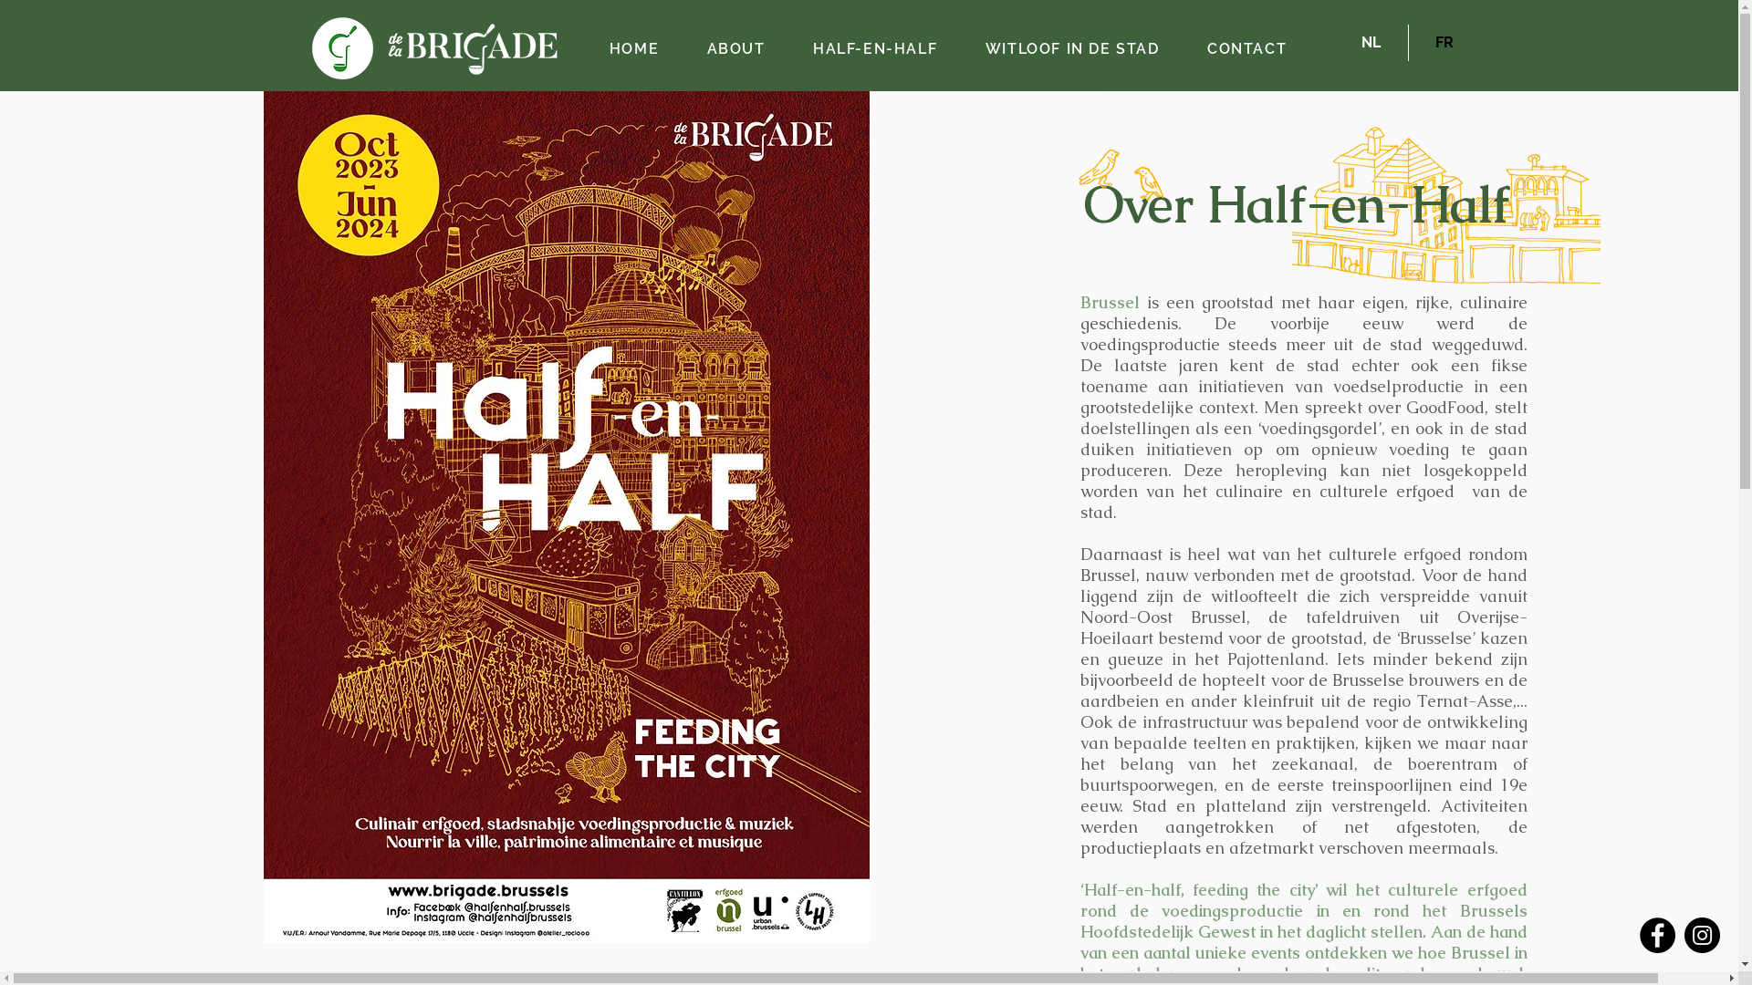  Describe the element at coordinates (876, 49) in the screenshot. I see `HALF-EN-HALF` at that location.